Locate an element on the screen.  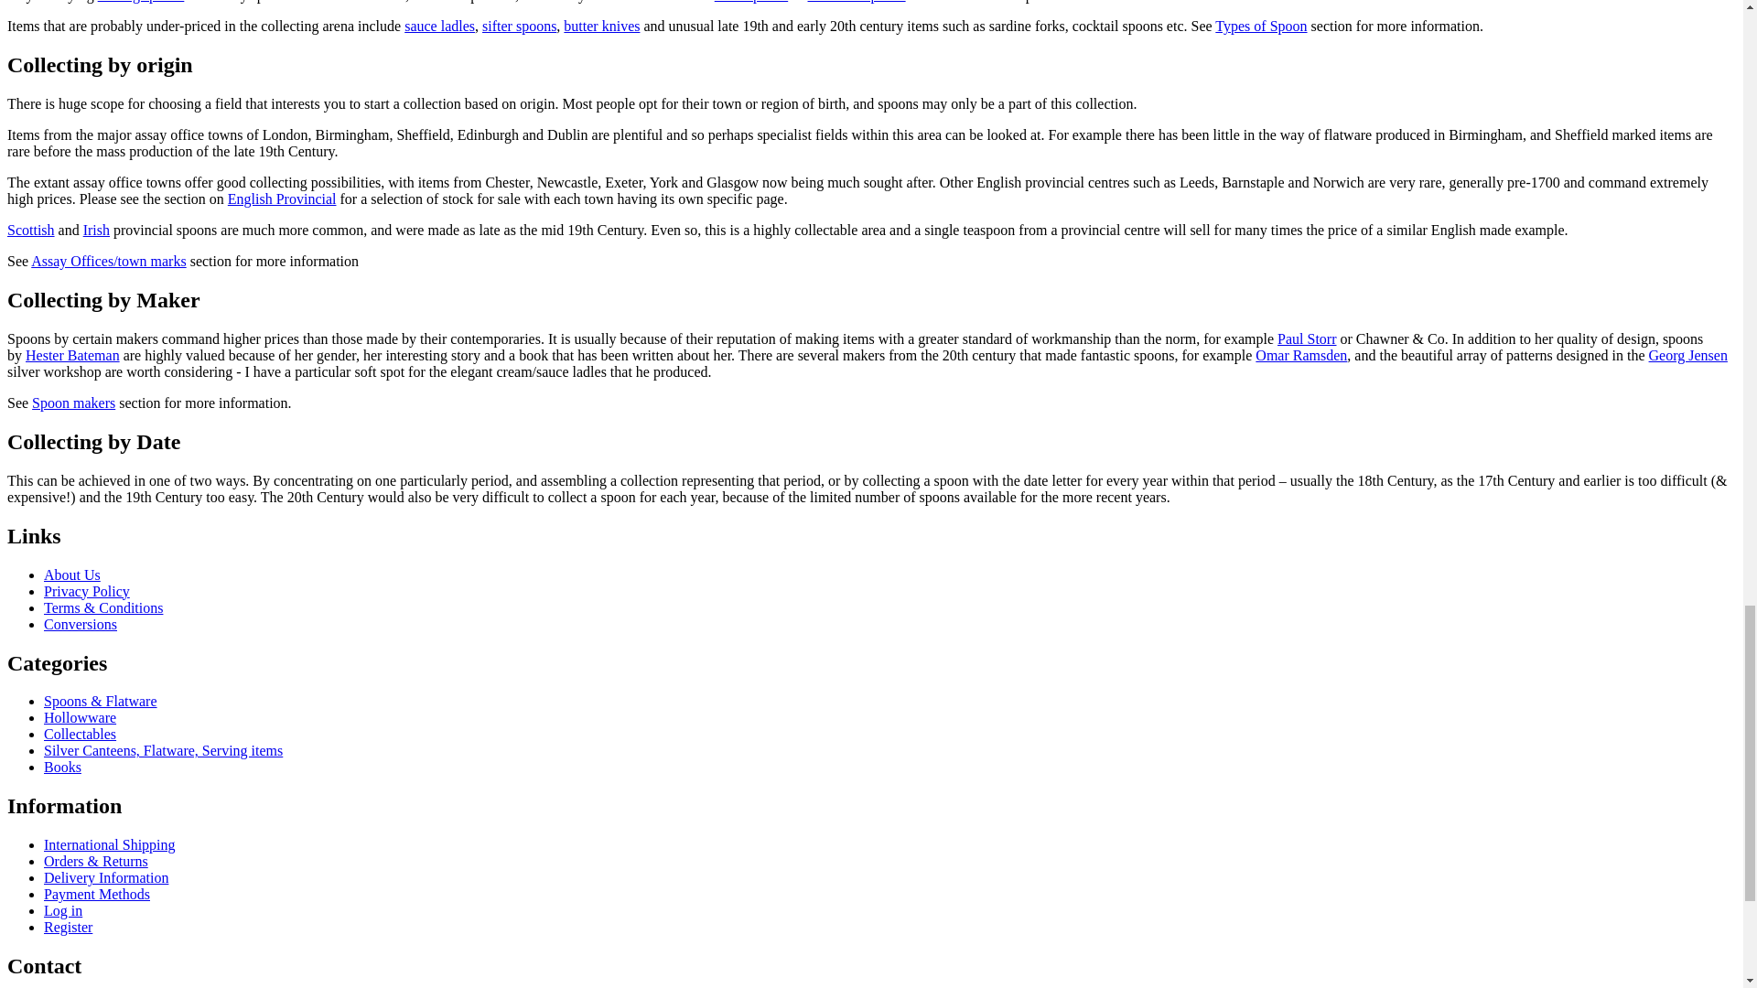
mote spoons is located at coordinates (750, 2).